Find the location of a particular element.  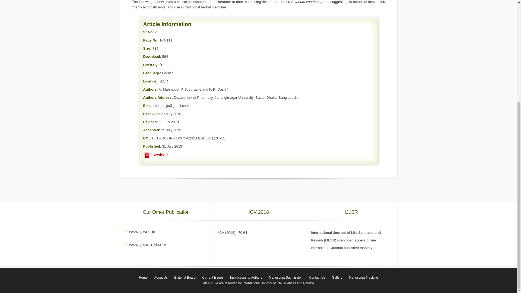

Contact Us is located at coordinates (317, 278).